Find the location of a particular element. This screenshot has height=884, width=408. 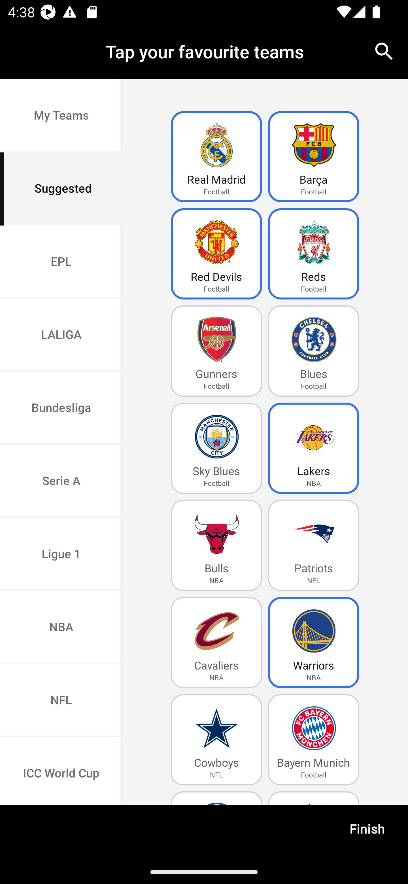

Lakers LakersSelected NBA is located at coordinates (314, 448).